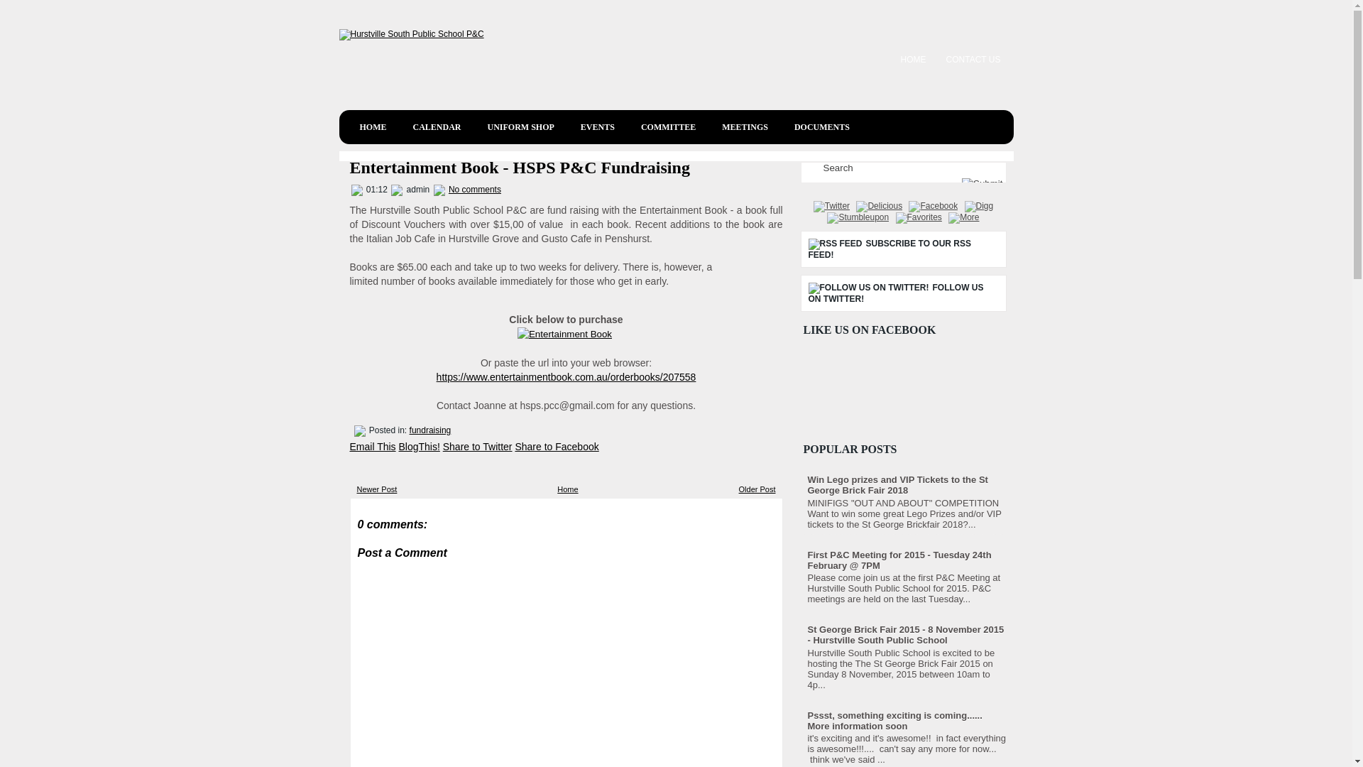 This screenshot has height=767, width=1363. I want to click on Share to Facebook, so click(557, 447).